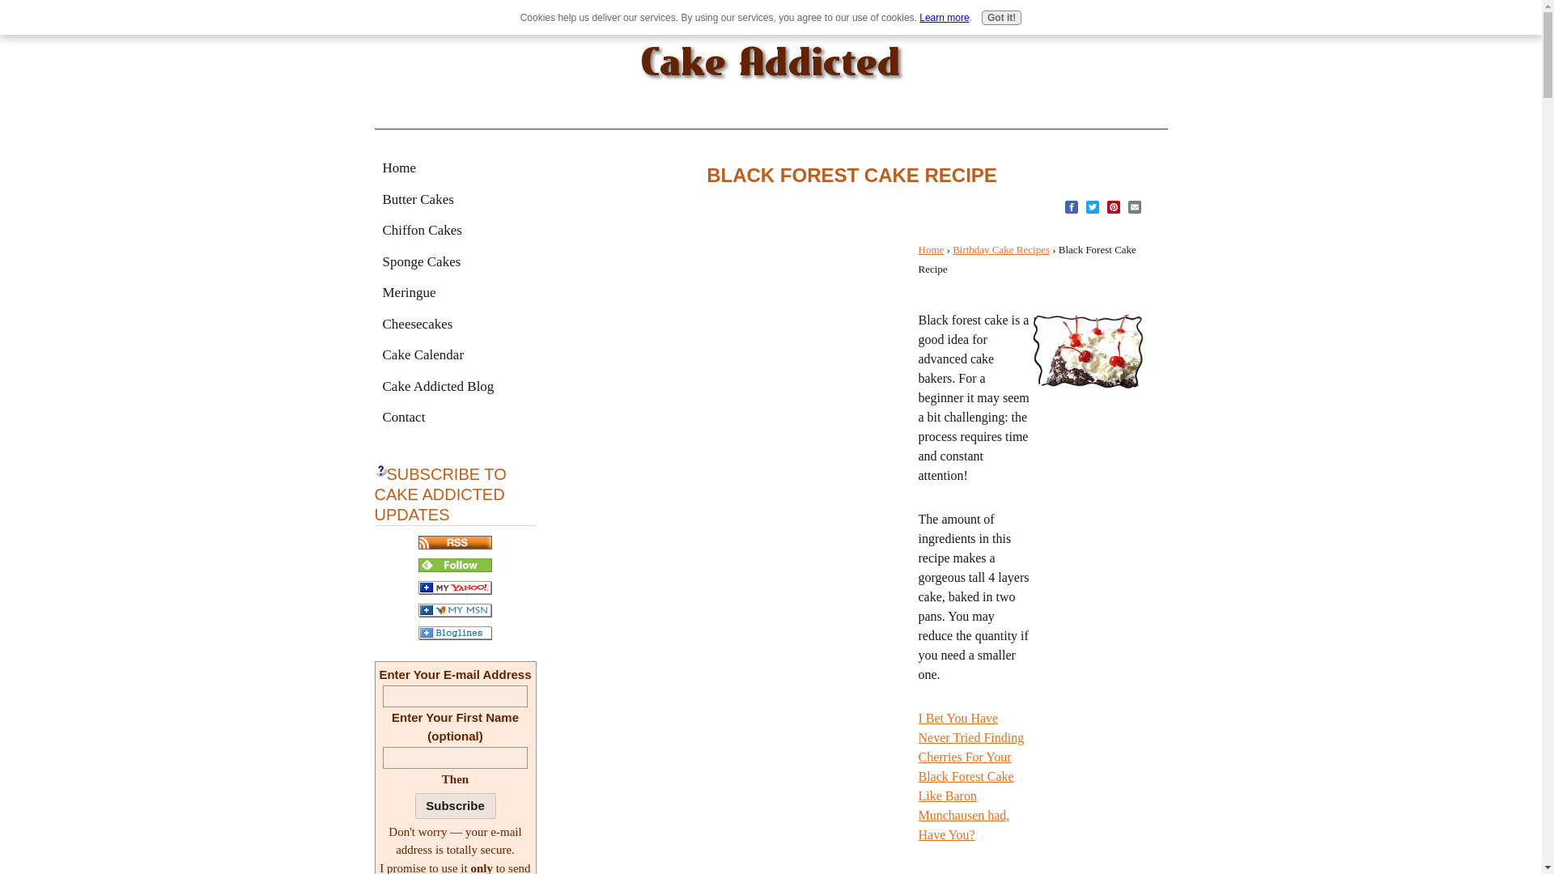 The height and width of the screenshot is (874, 1554). What do you see at coordinates (455, 168) in the screenshot?
I see `Home` at bounding box center [455, 168].